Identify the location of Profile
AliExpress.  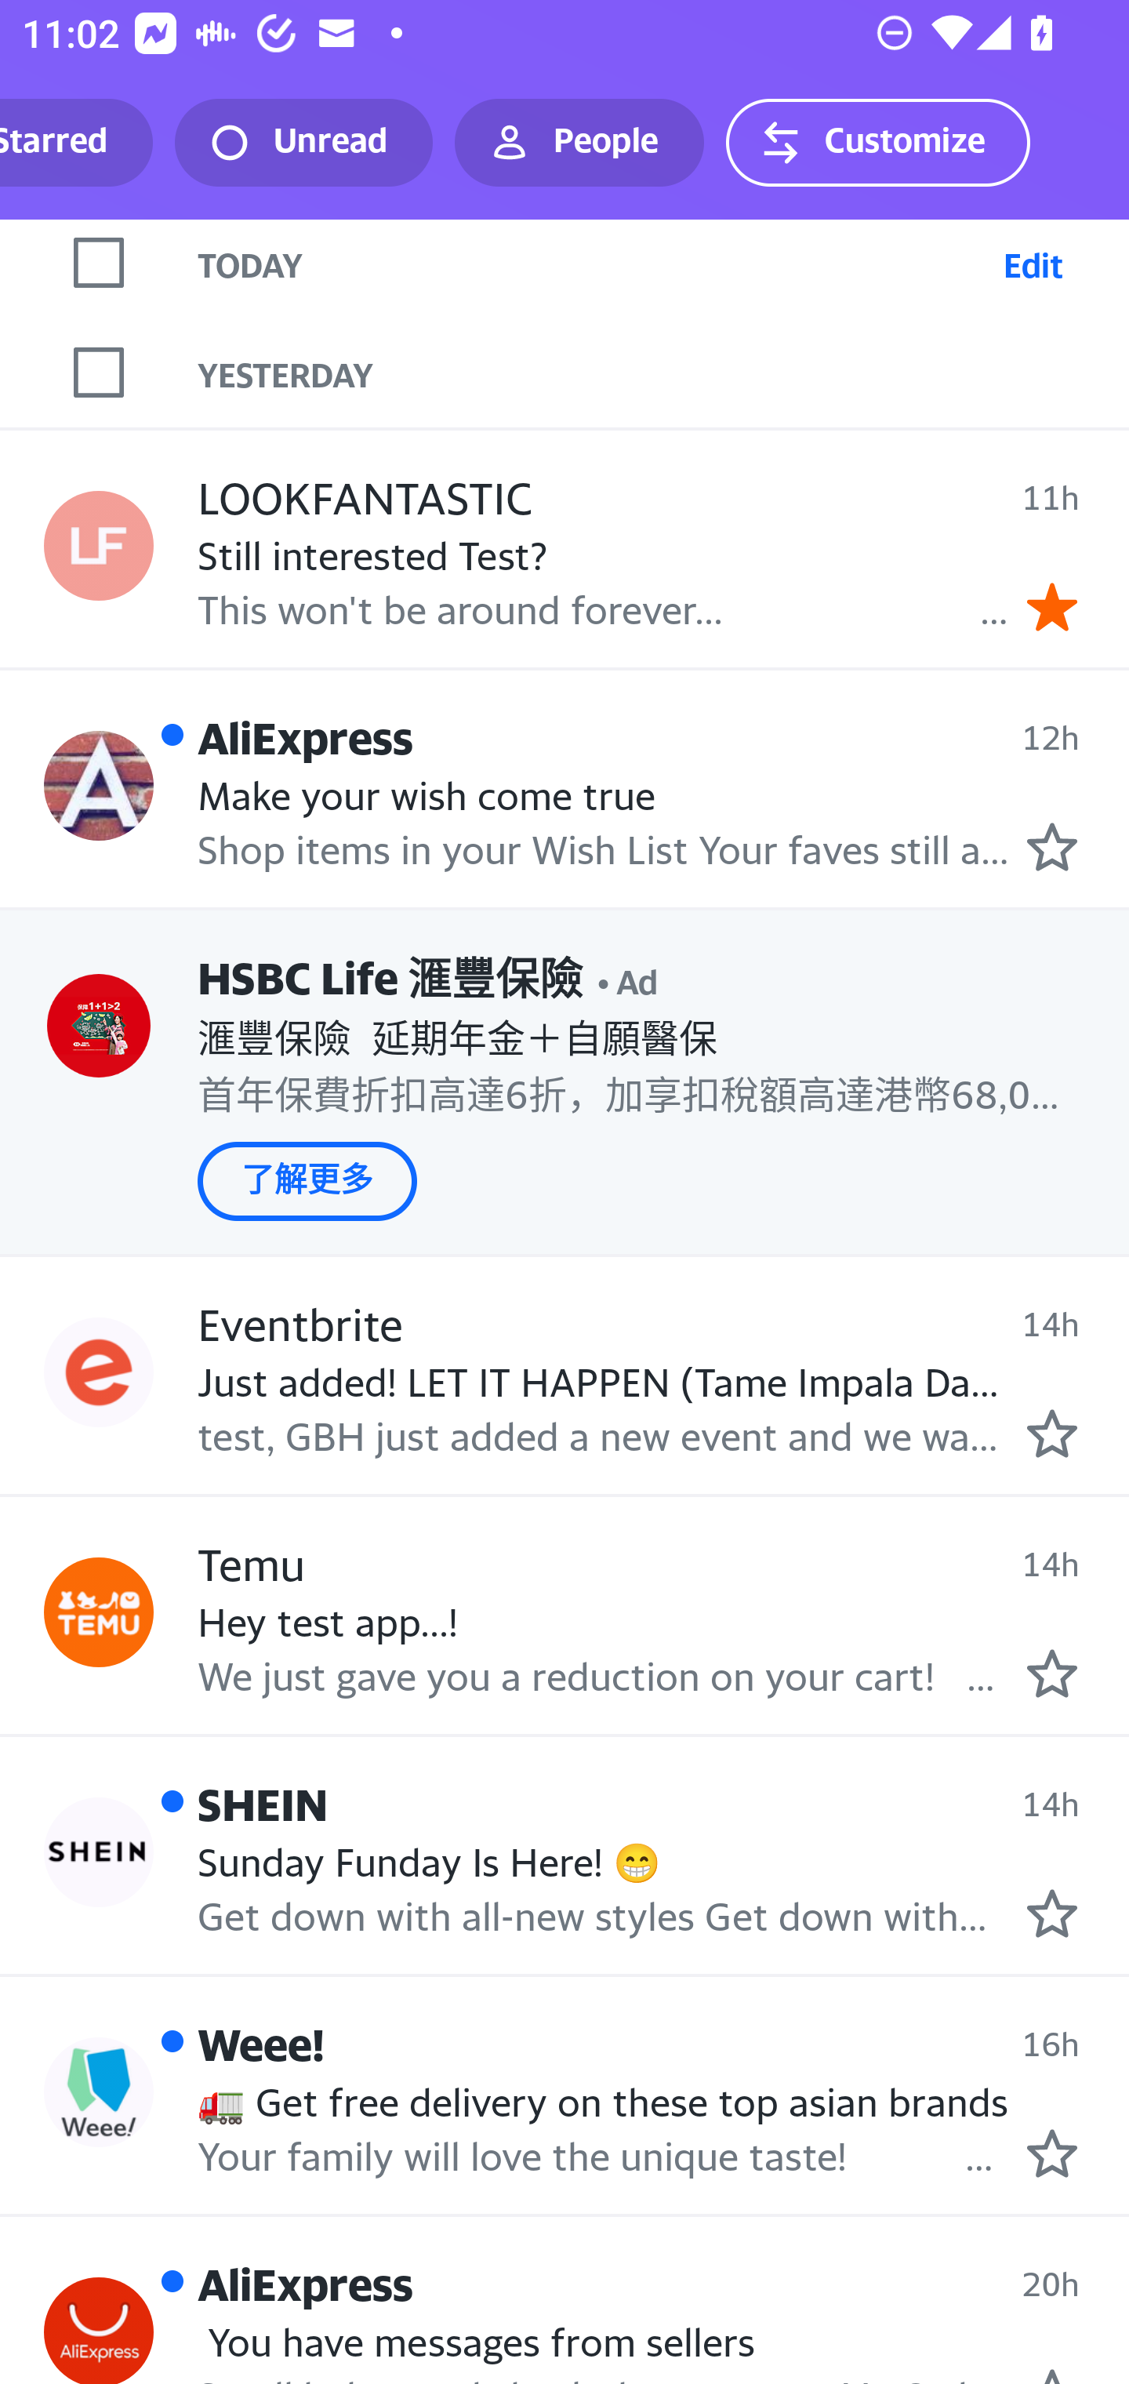
(99, 787).